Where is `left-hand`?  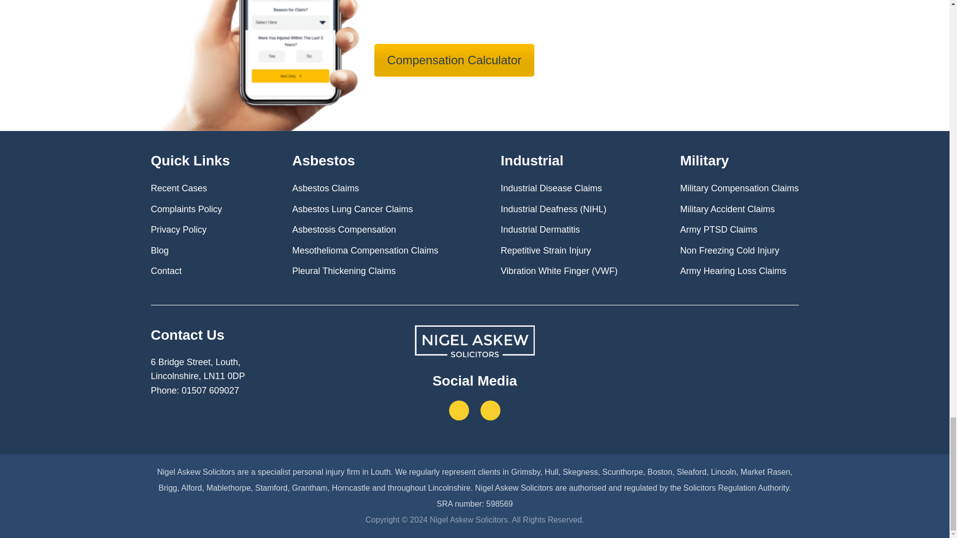 left-hand is located at coordinates (259, 66).